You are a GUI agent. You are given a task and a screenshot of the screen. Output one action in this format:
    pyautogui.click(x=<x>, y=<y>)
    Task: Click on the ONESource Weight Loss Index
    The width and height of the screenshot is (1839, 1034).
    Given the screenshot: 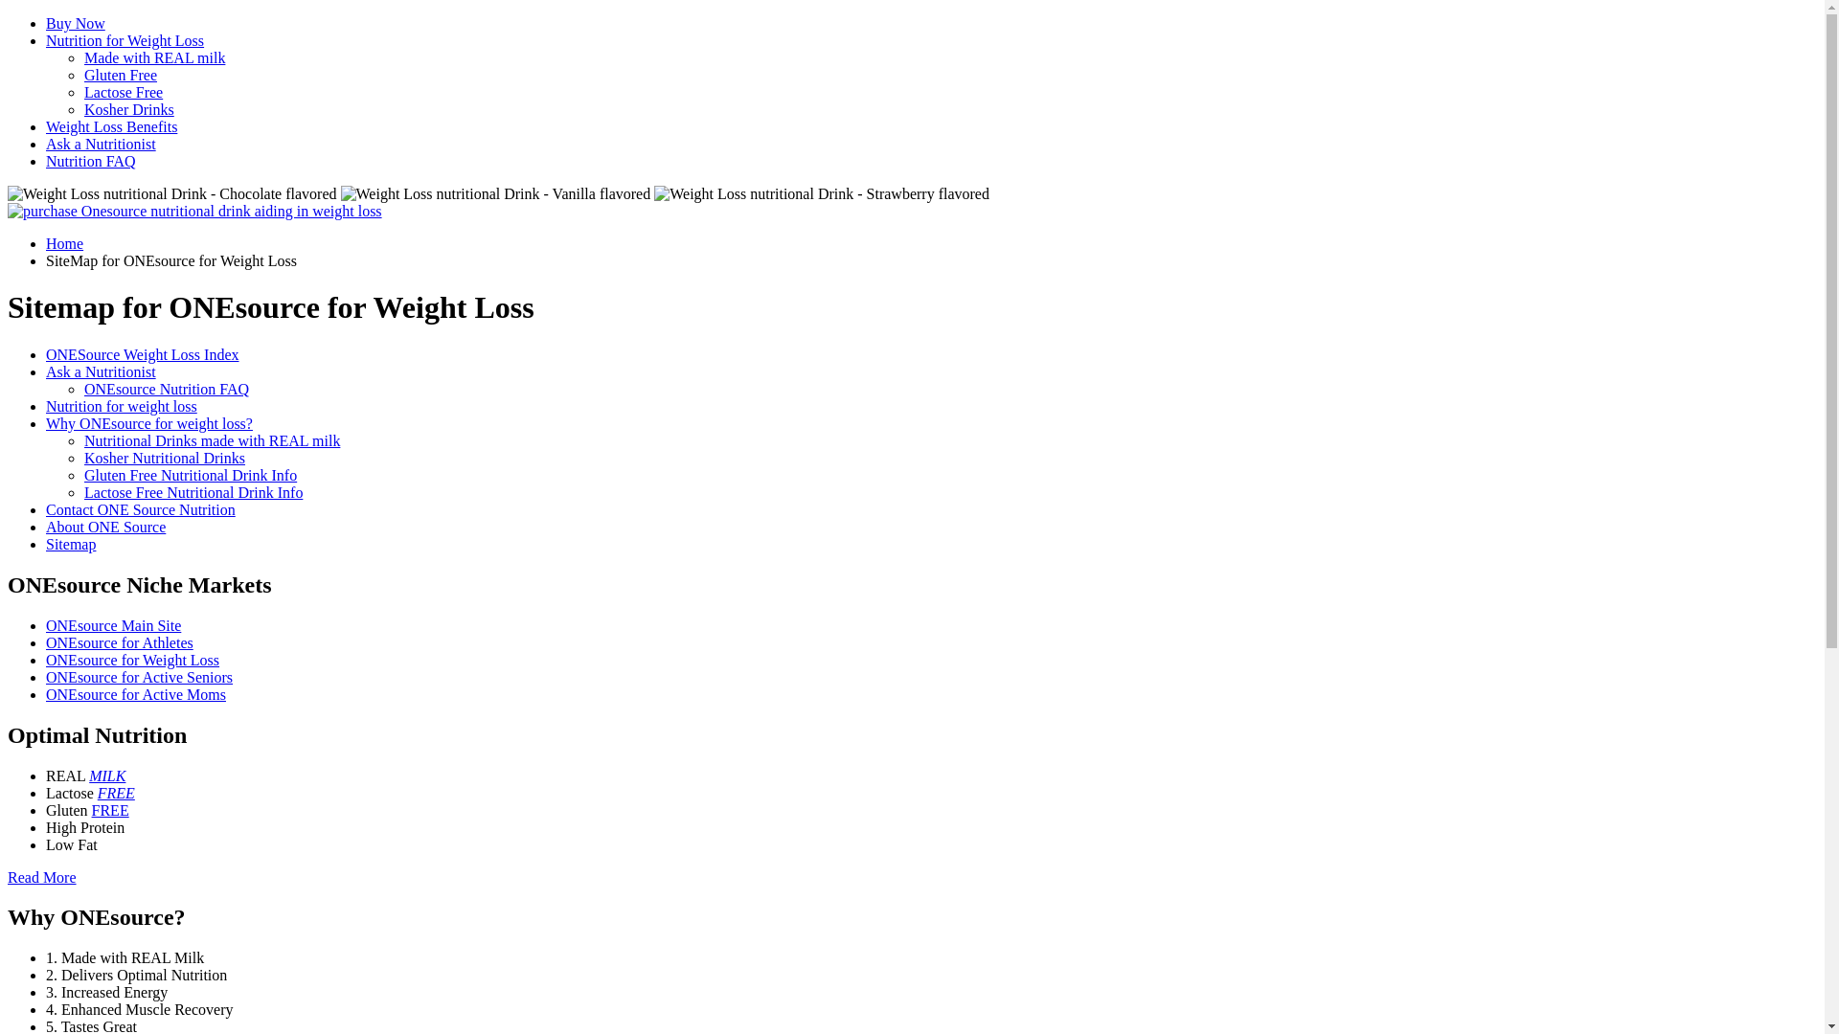 What is the action you would take?
    pyautogui.click(x=143, y=354)
    